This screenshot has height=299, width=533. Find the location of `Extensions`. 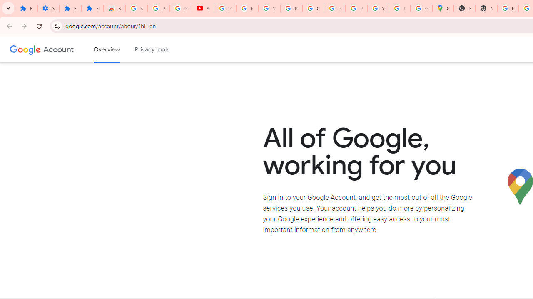

Extensions is located at coordinates (70, 8).